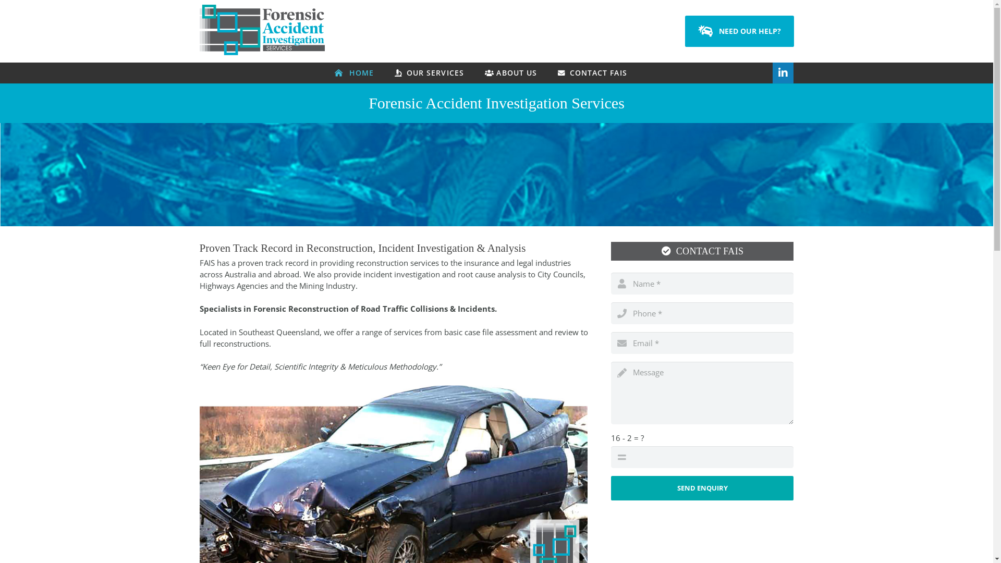 This screenshot has width=1001, height=563. What do you see at coordinates (739, 31) in the screenshot?
I see `NEED OUR HELP?` at bounding box center [739, 31].